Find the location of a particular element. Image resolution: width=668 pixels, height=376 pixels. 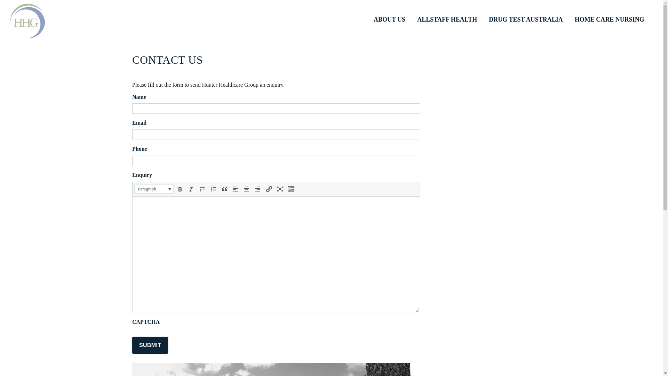

DRUG TEST AUSTRALIA is located at coordinates (526, 19).